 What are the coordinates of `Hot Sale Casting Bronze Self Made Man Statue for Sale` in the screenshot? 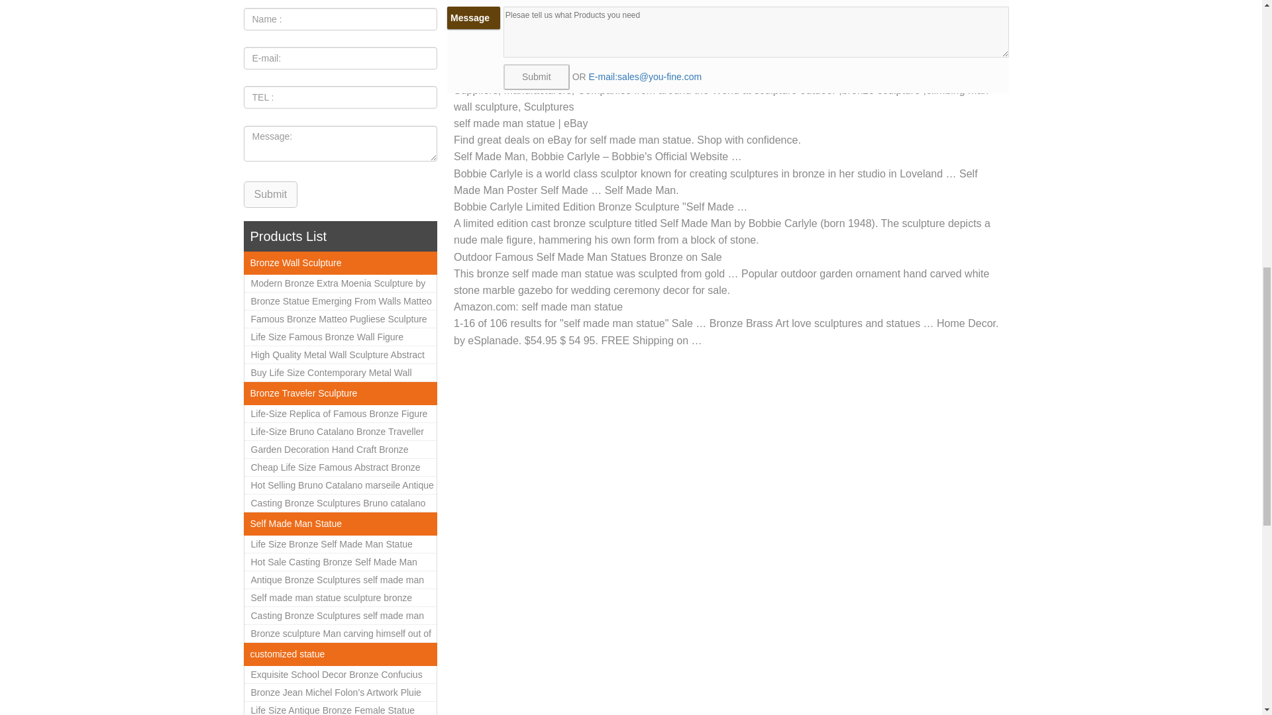 It's located at (340, 561).